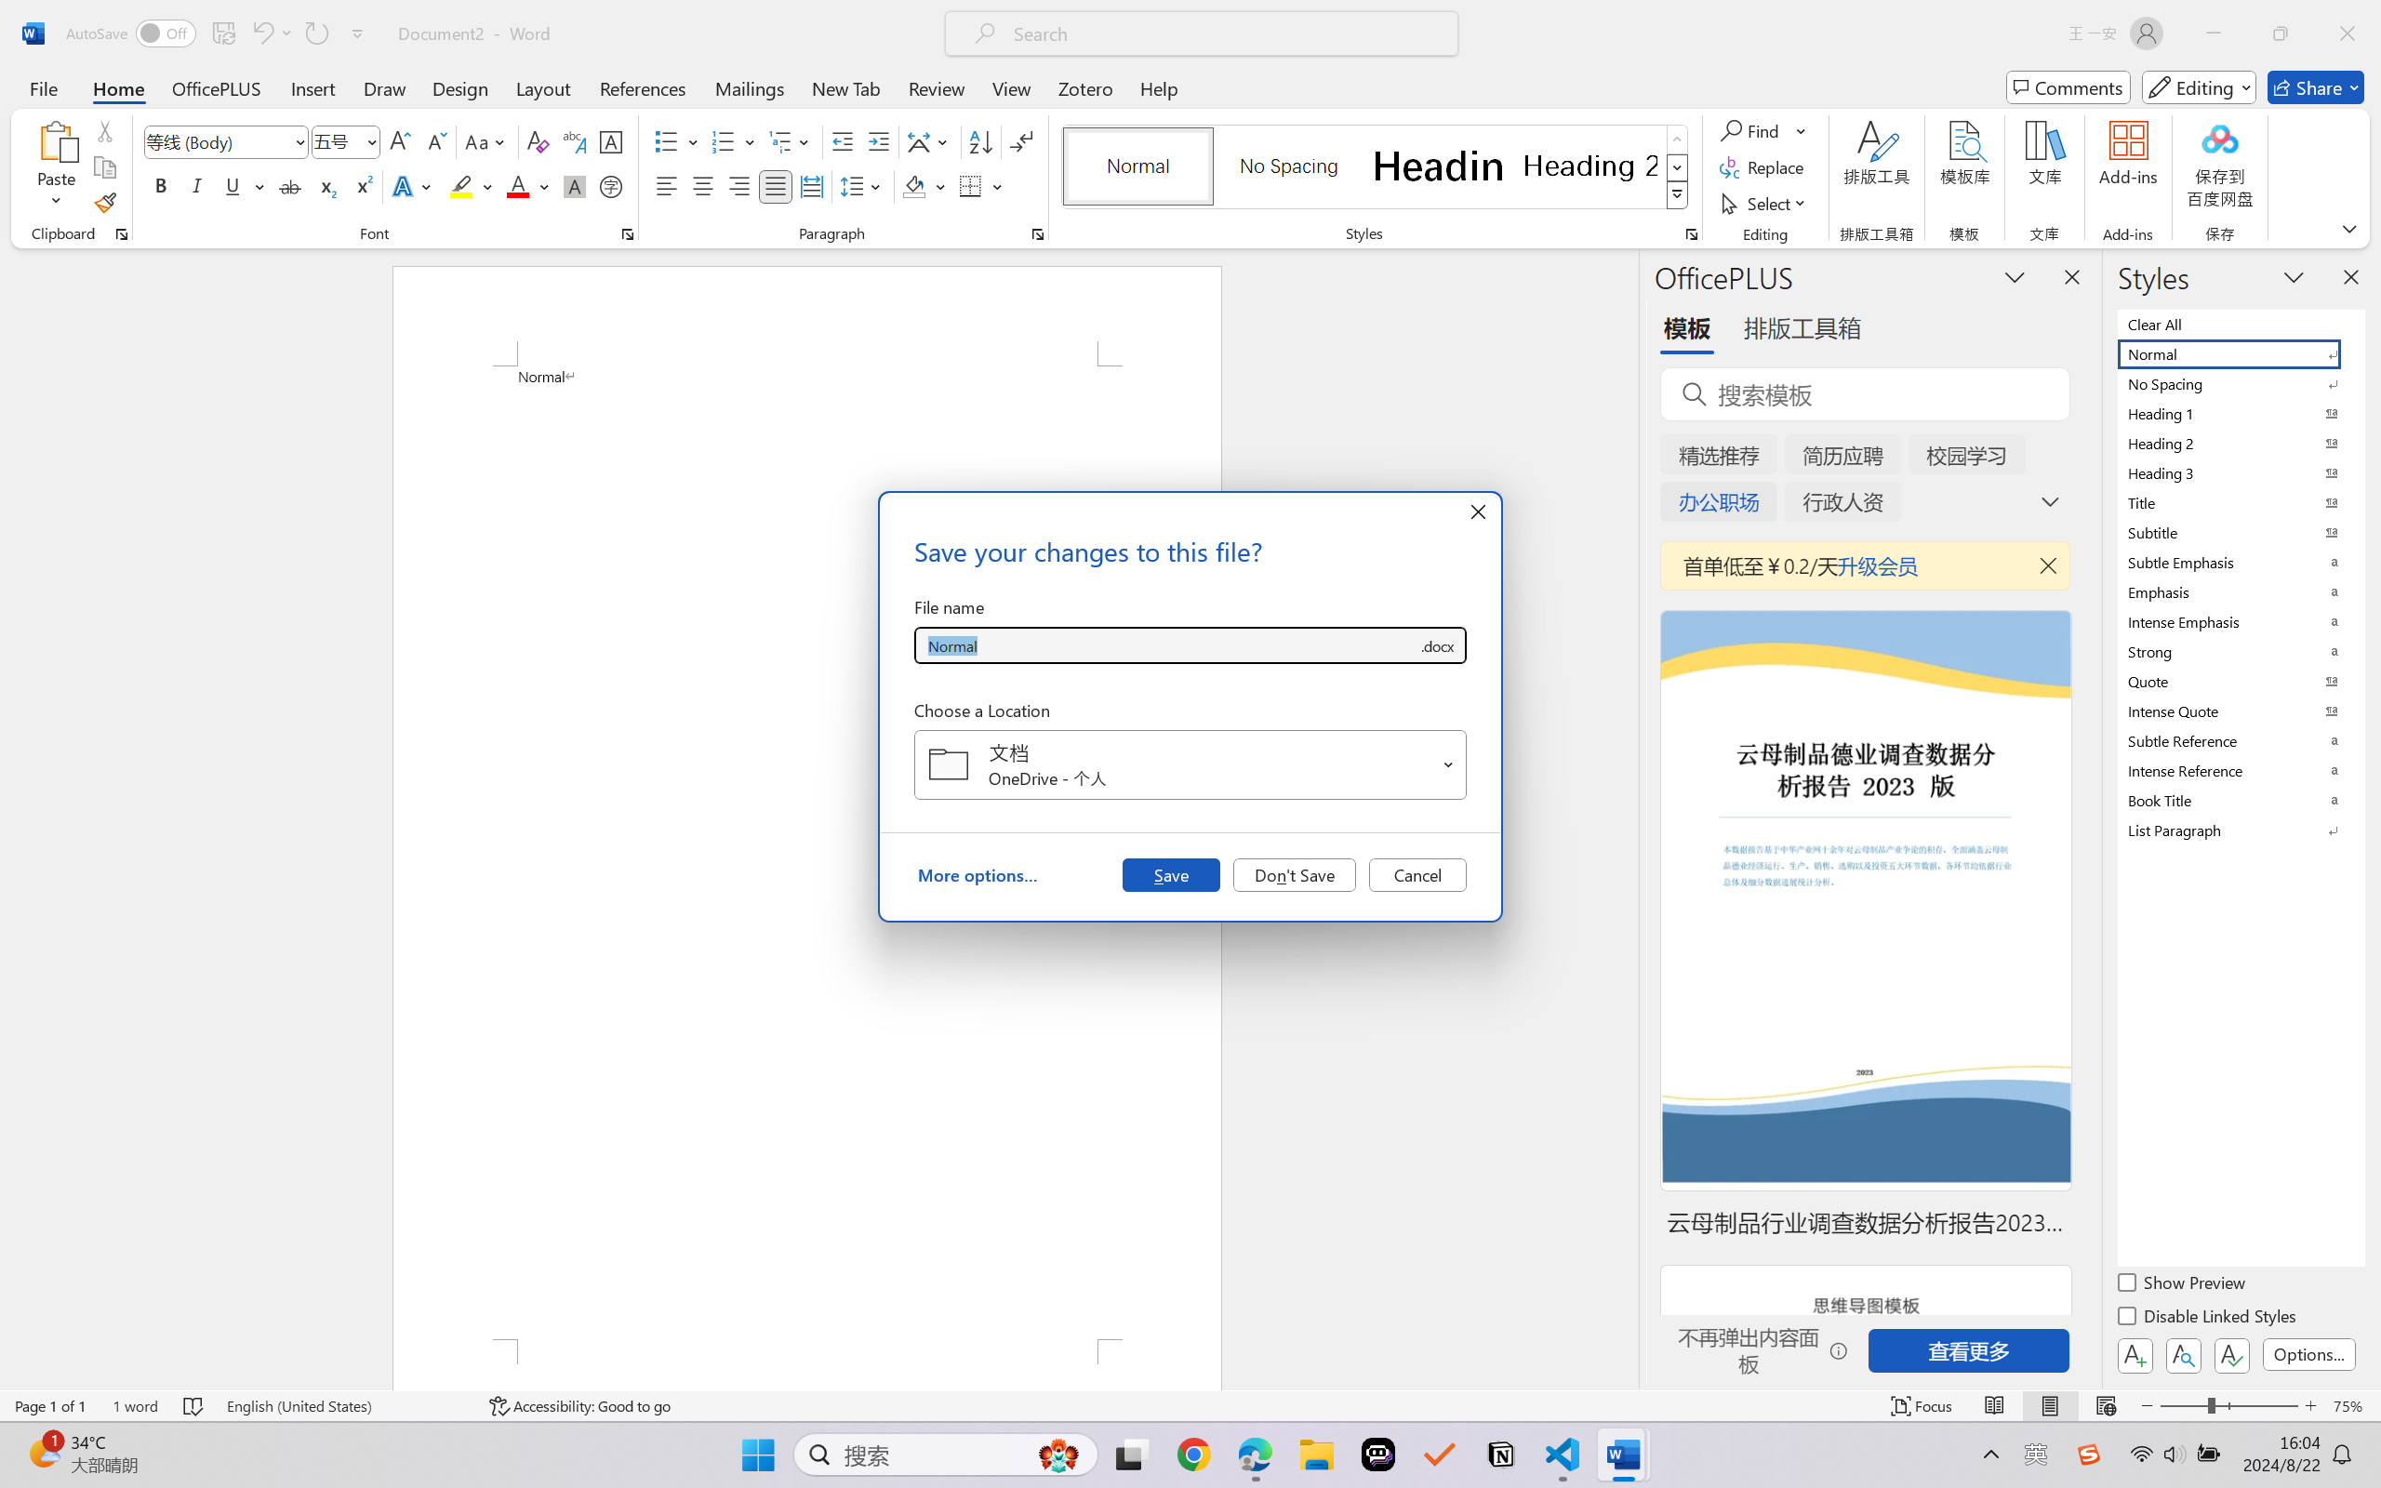 Image resolution: width=2381 pixels, height=1488 pixels. What do you see at coordinates (2240, 740) in the screenshot?
I see `Subtle Reference` at bounding box center [2240, 740].